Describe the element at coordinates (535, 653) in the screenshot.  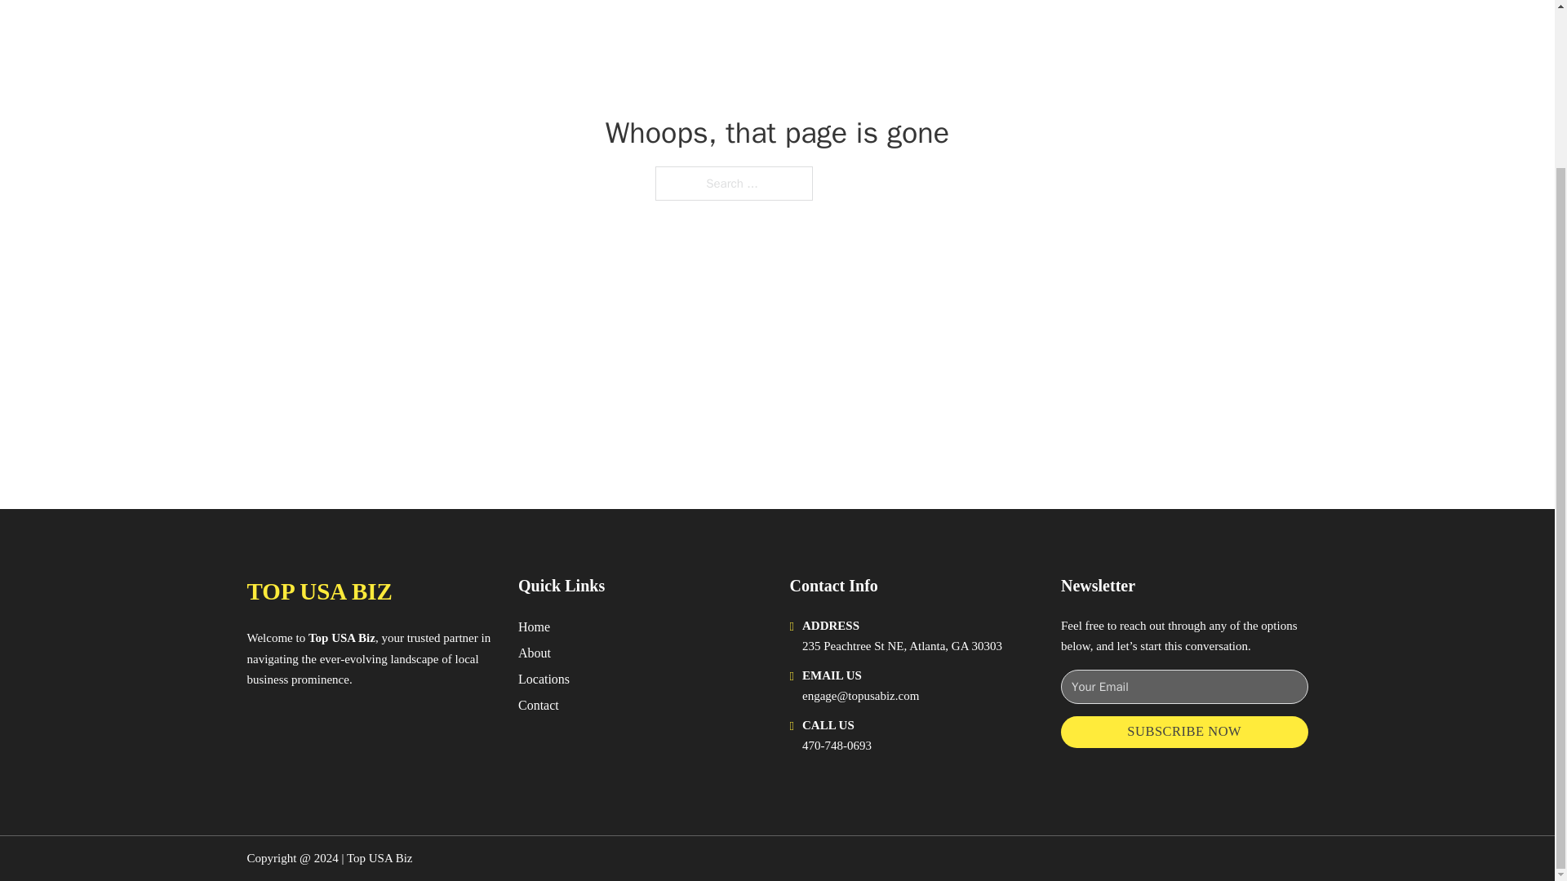
I see `About` at that location.